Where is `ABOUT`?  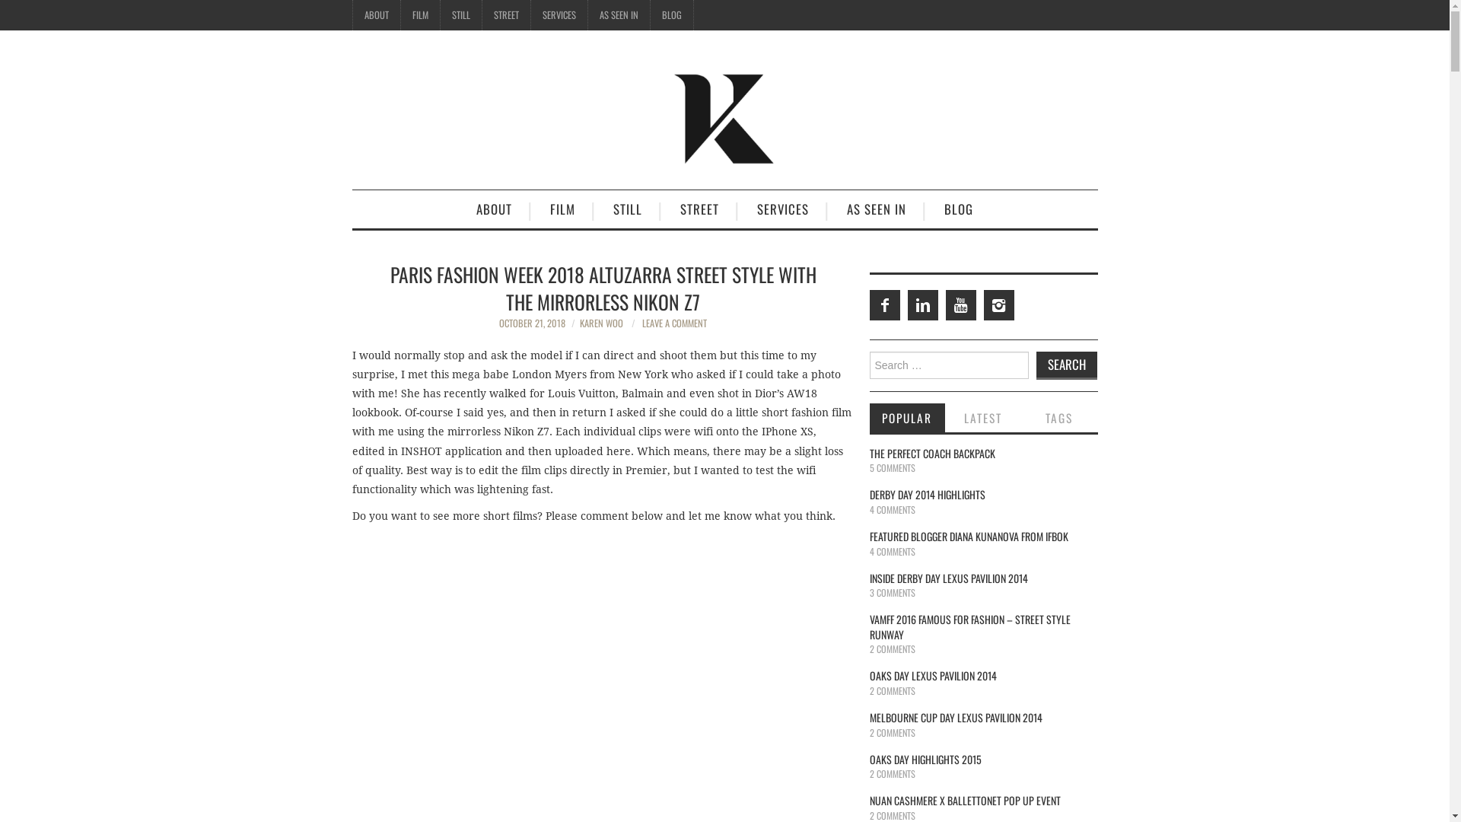
ABOUT is located at coordinates (495, 209).